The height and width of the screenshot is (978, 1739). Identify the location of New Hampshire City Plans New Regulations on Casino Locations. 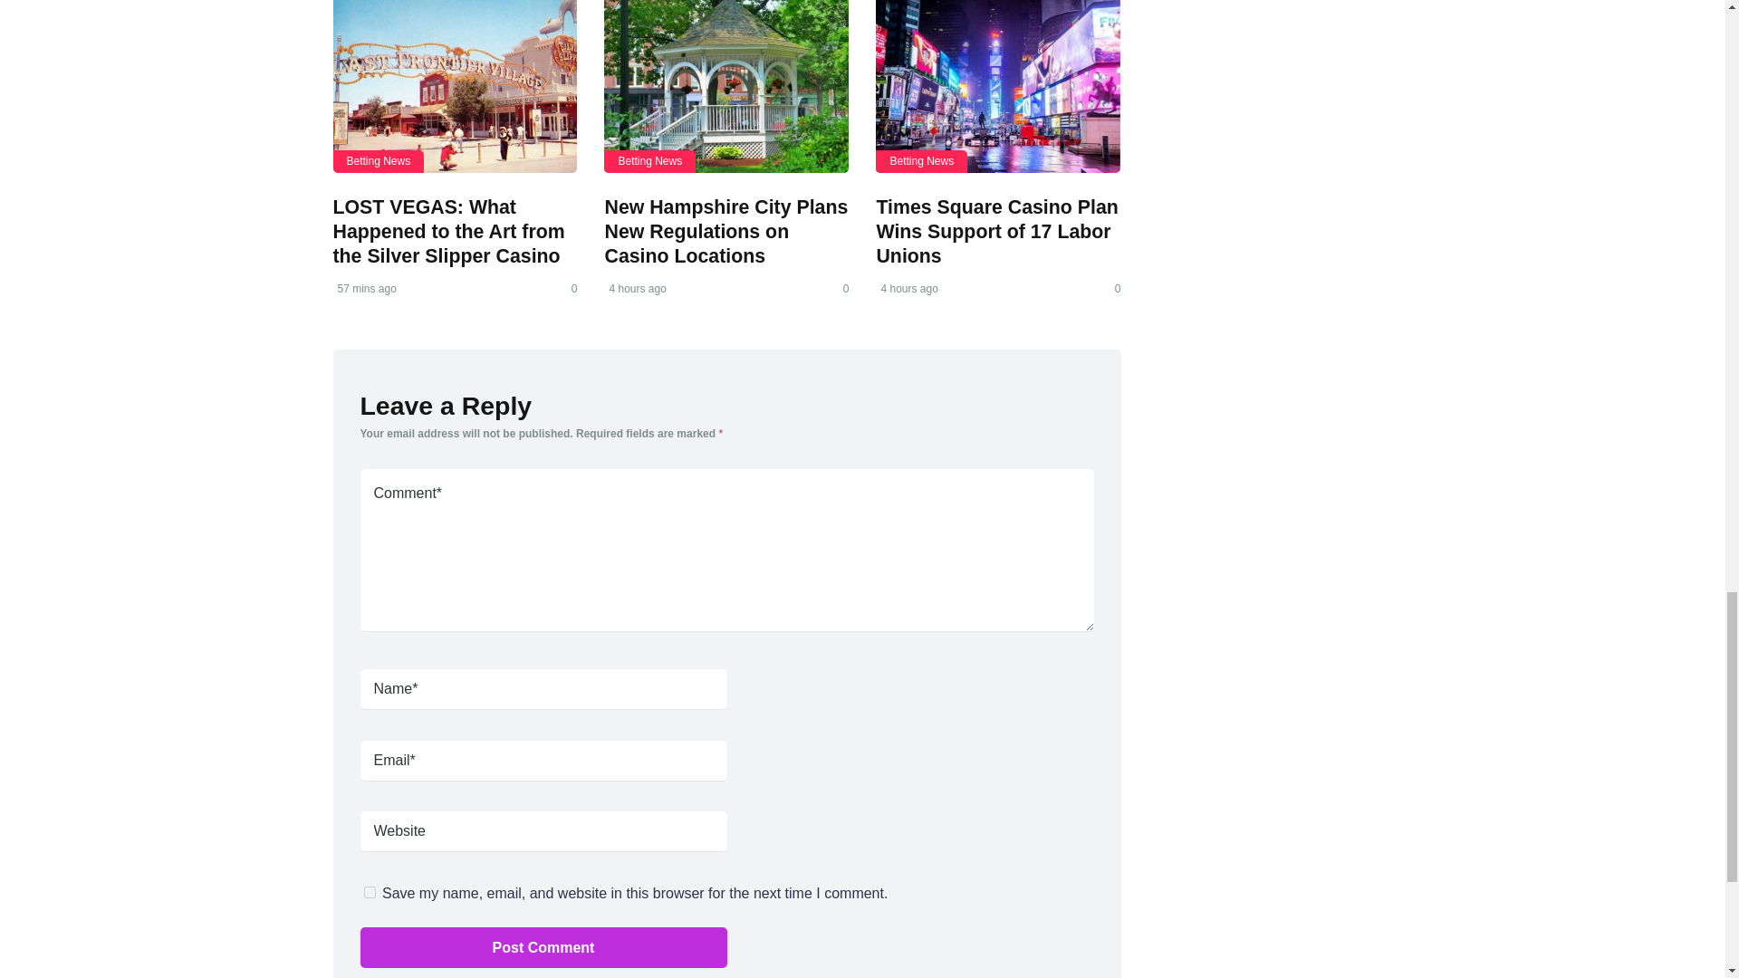
(725, 231).